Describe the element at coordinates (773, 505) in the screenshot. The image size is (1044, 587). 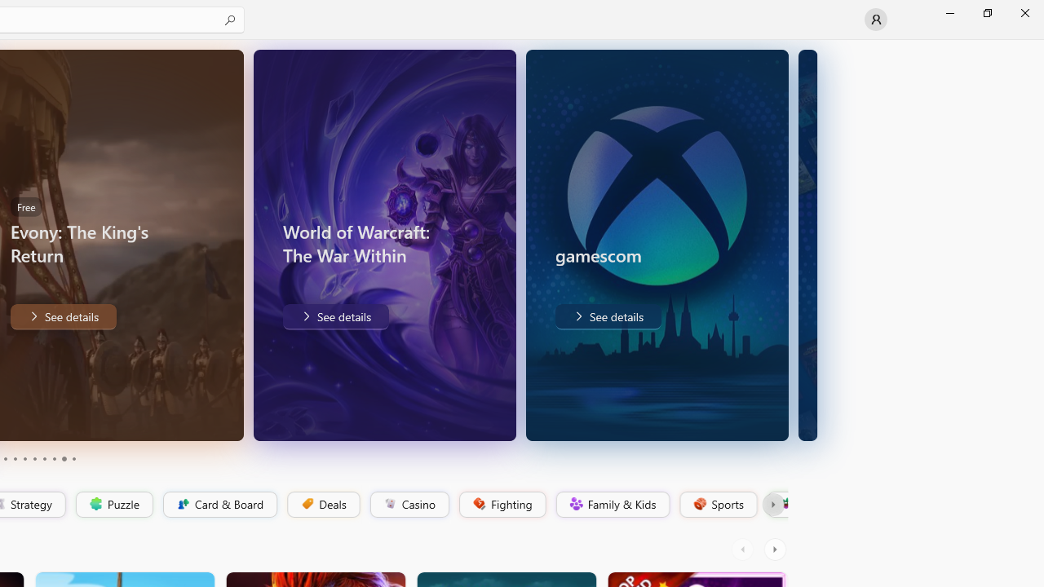
I see `Class: Button` at that location.